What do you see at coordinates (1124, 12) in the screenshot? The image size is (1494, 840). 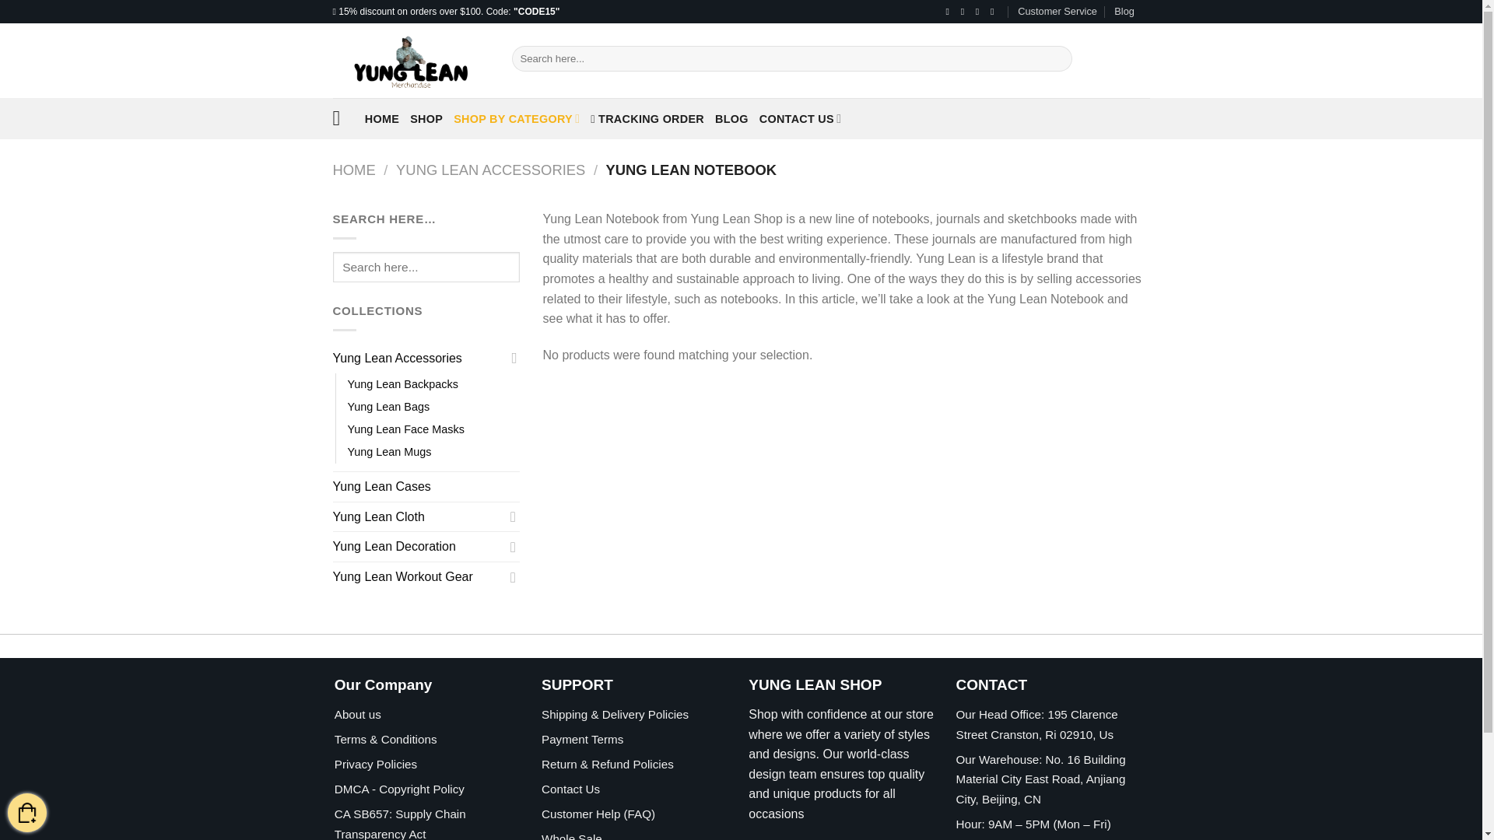 I see `Blog` at bounding box center [1124, 12].